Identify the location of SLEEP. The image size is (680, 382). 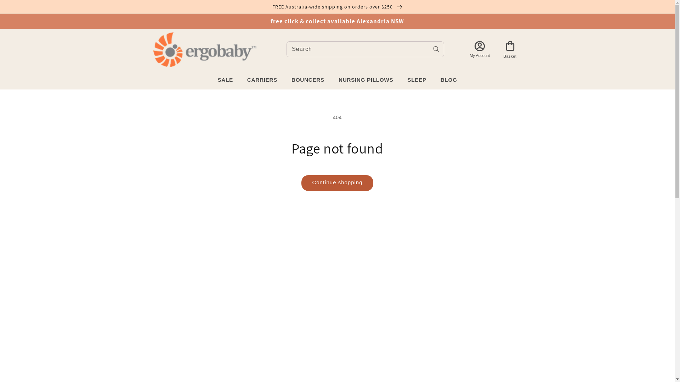
(416, 80).